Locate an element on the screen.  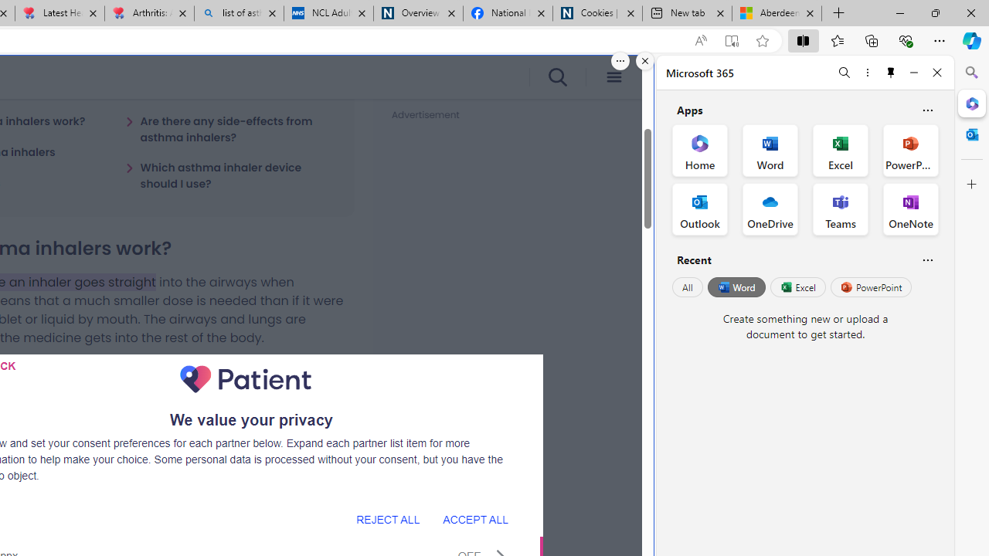
Close Outlook pane is located at coordinates (972, 134).